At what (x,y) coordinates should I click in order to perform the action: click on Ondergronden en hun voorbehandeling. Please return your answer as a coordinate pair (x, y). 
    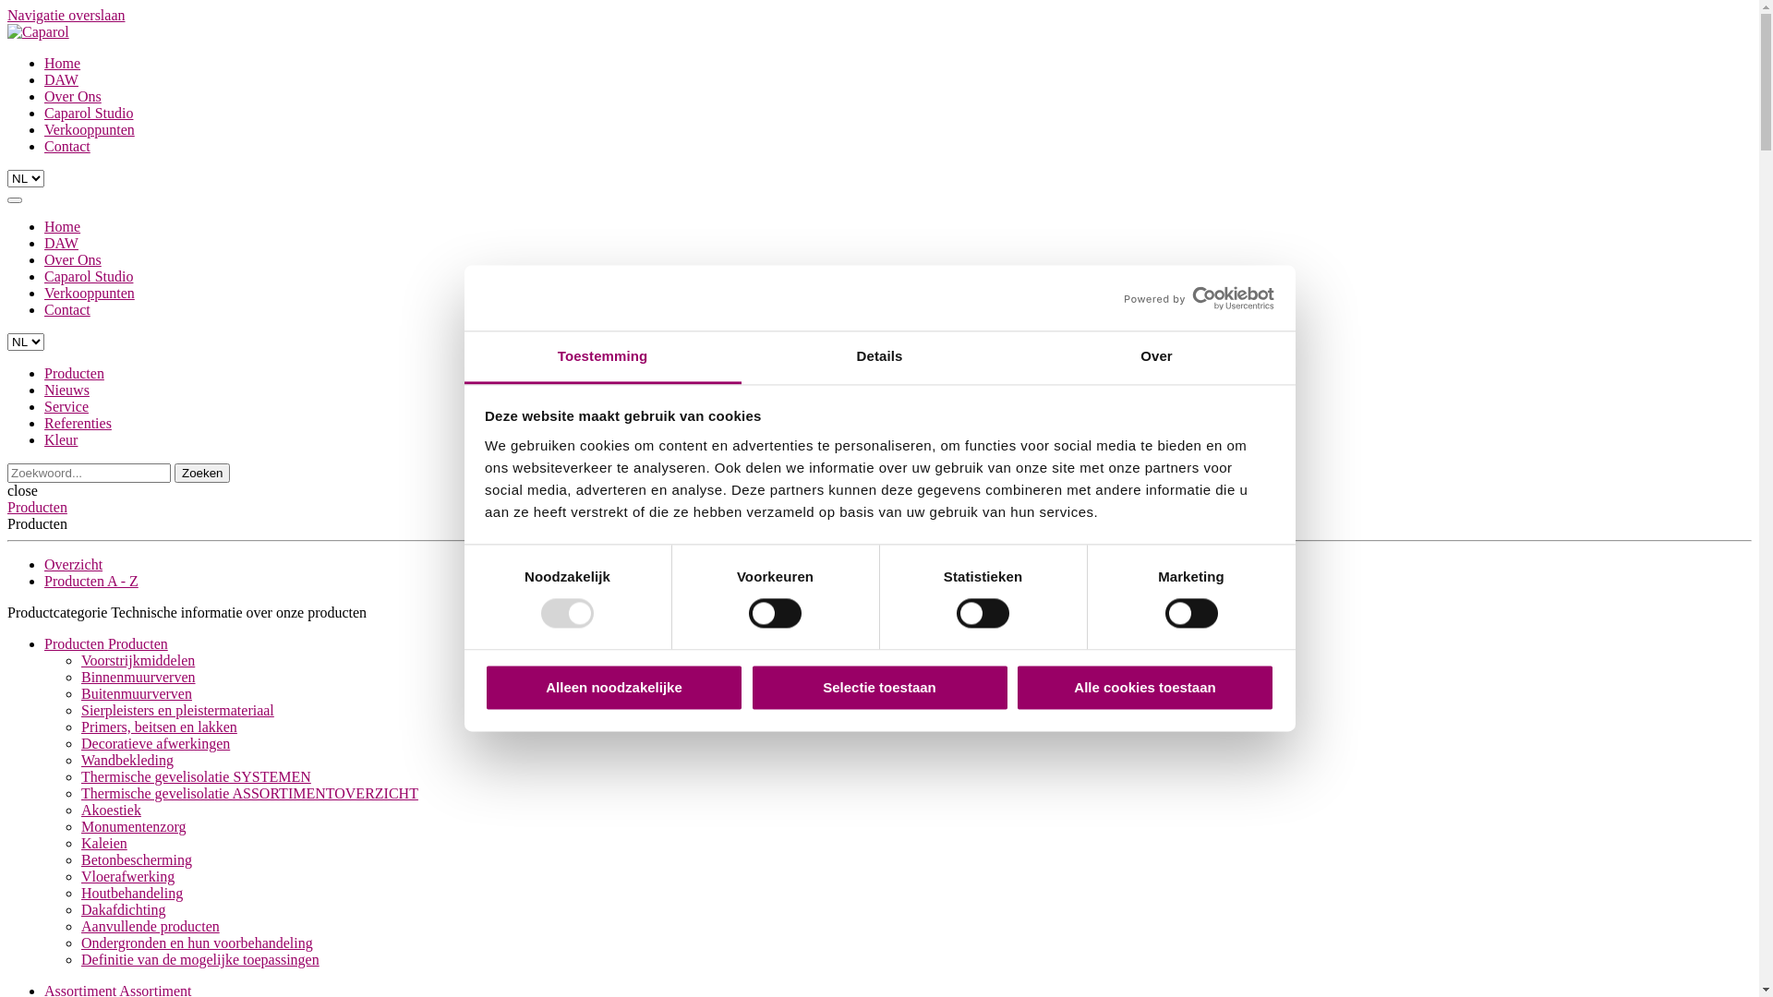
    Looking at the image, I should click on (198, 943).